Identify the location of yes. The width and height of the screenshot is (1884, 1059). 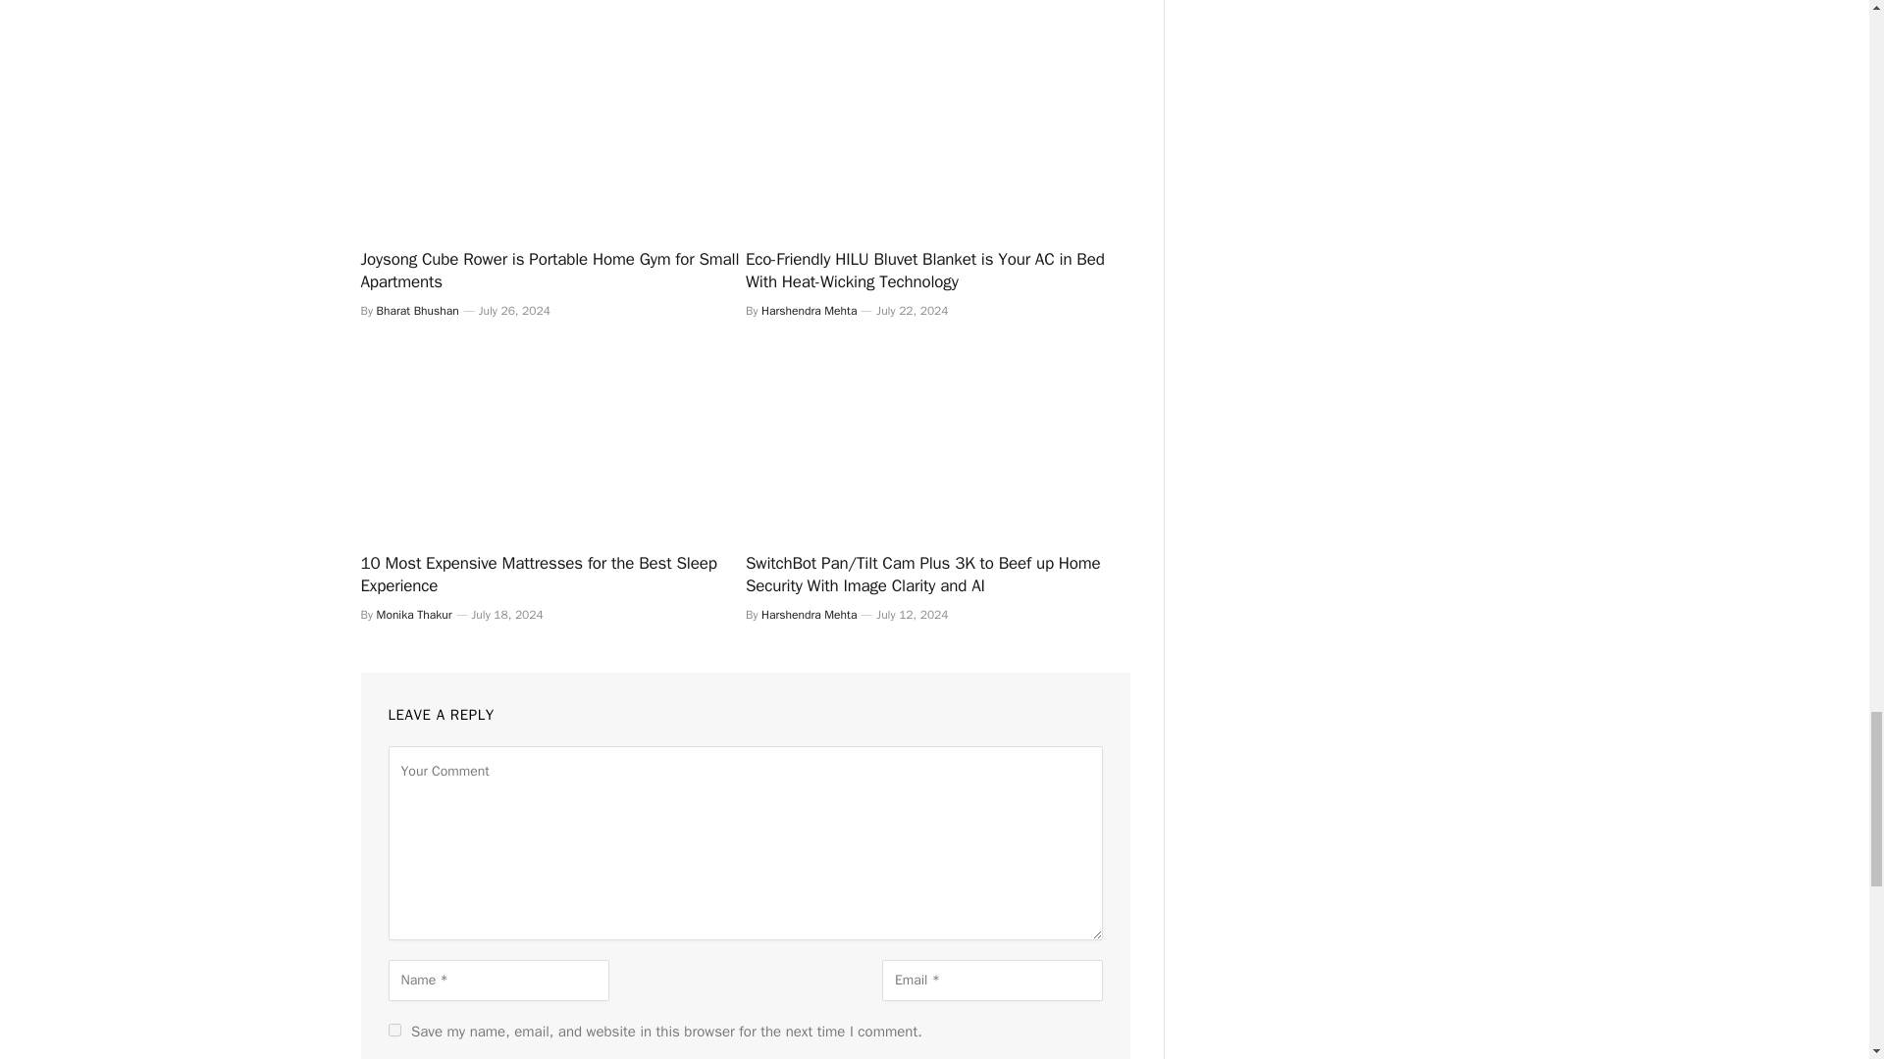
(394, 1030).